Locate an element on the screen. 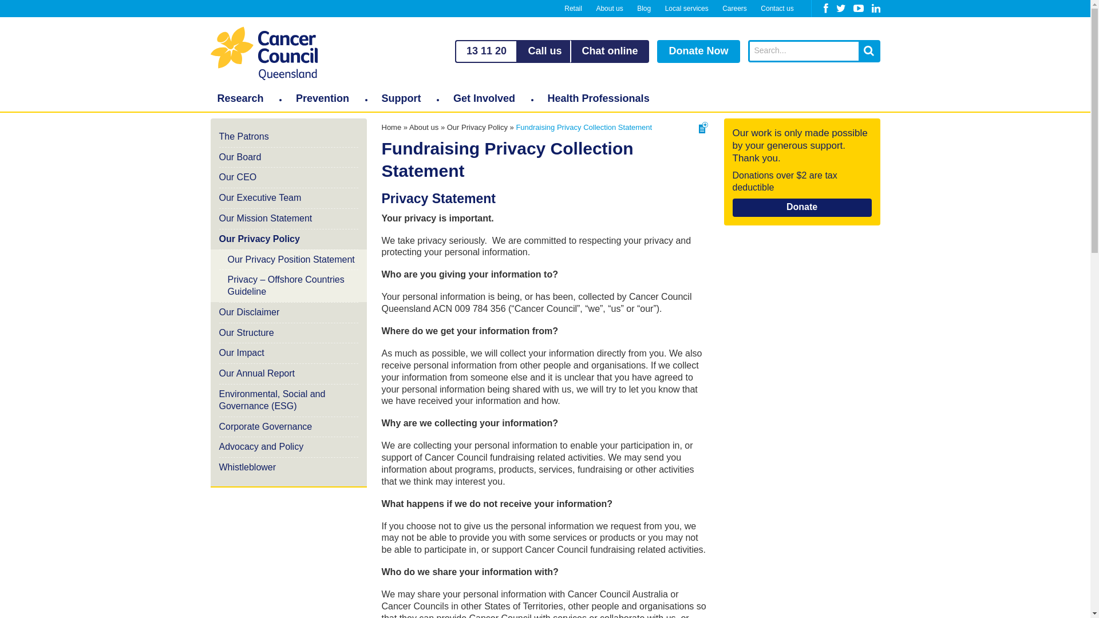  Our CEO is located at coordinates (288, 177).